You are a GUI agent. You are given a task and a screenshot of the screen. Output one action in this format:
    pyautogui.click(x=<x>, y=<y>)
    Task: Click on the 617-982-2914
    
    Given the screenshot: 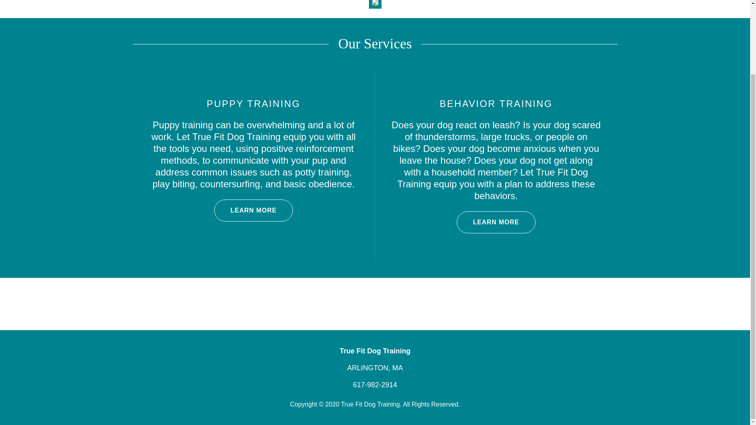 What is the action you would take?
    pyautogui.click(x=375, y=385)
    